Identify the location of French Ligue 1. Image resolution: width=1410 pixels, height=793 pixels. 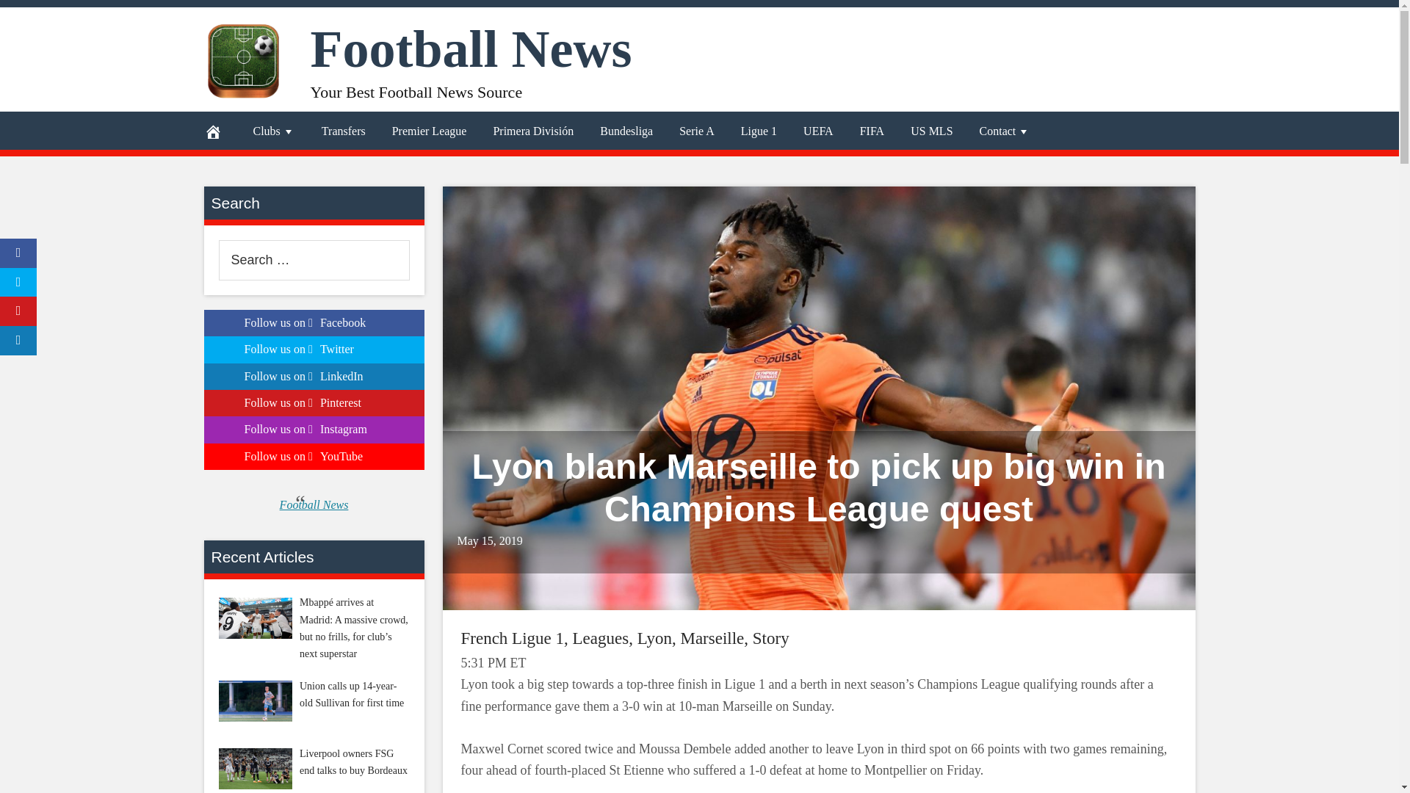
(513, 639).